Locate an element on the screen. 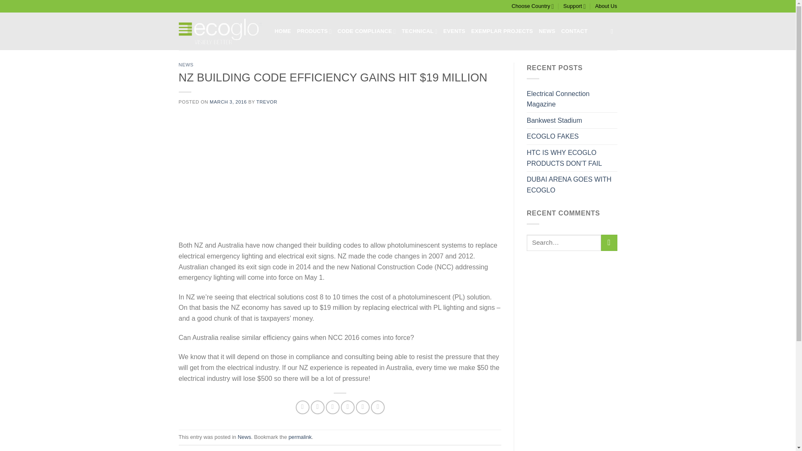 The image size is (802, 451). Ecoglo Hong Kong - Cost-effective Safety Lighting is located at coordinates (221, 31).